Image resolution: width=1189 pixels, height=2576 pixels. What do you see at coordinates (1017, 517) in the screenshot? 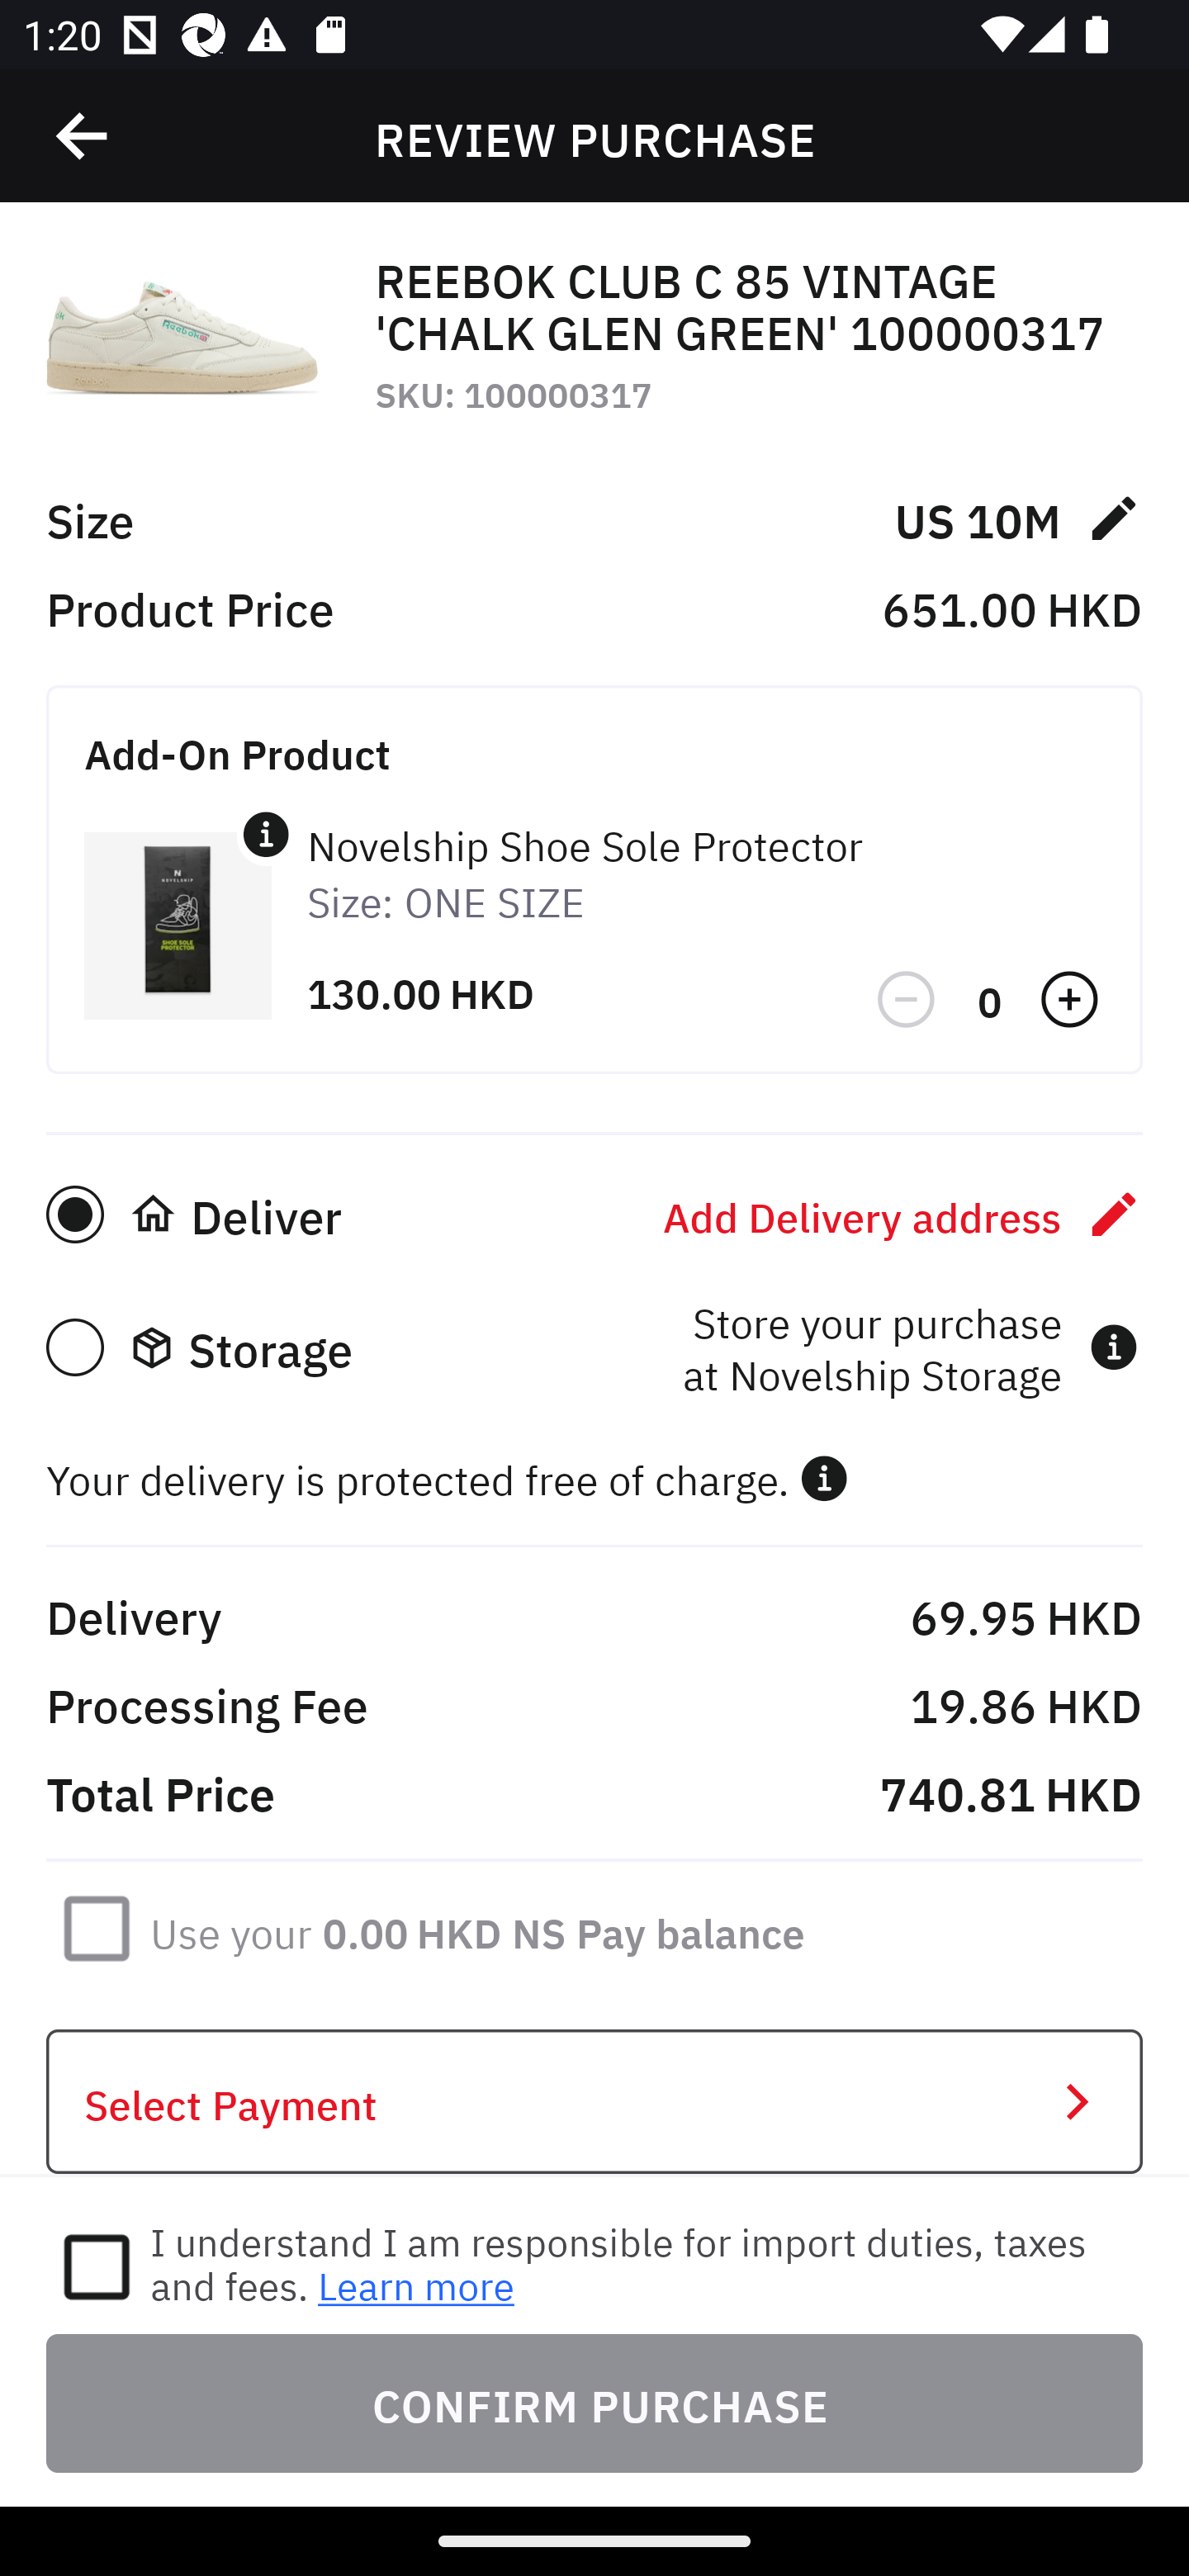
I see `US 10M 󰏫` at bounding box center [1017, 517].